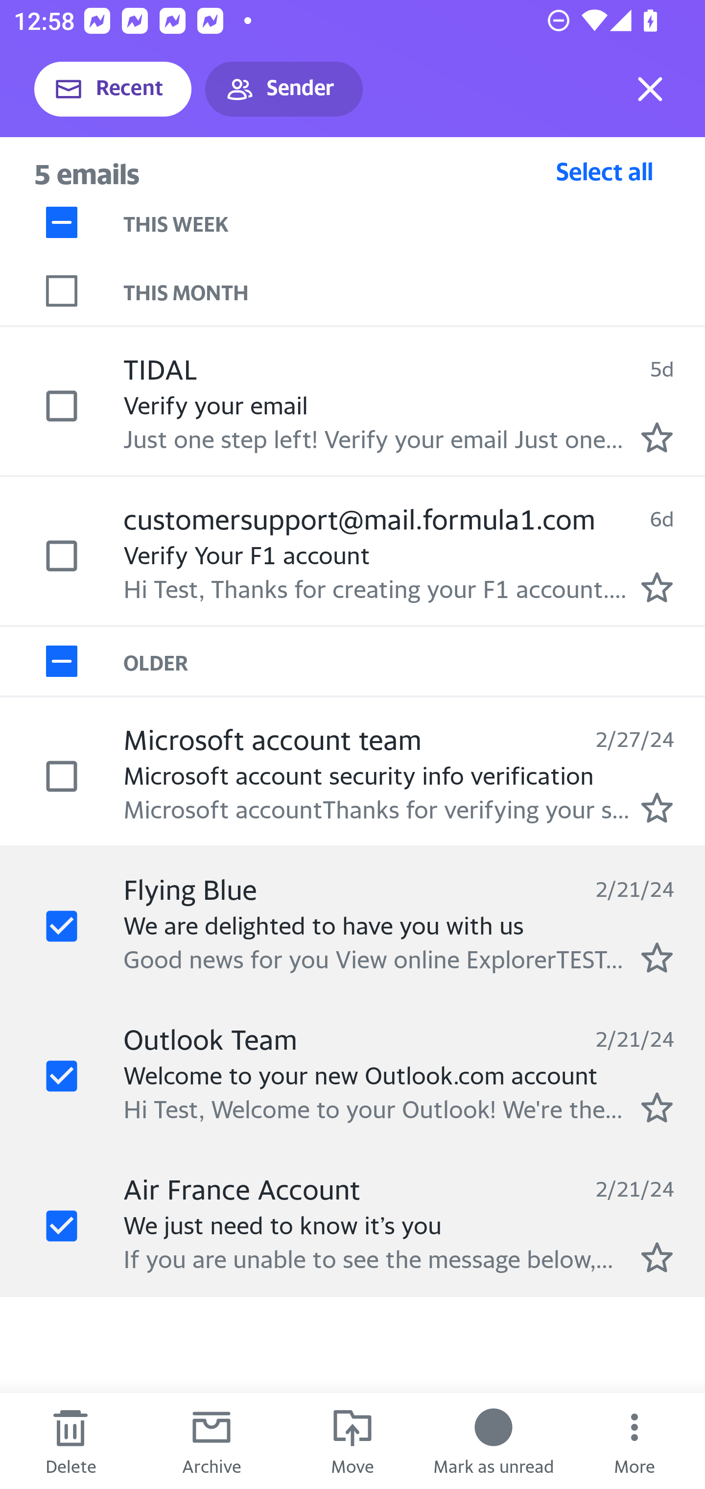  What do you see at coordinates (70, 1441) in the screenshot?
I see `Delete` at bounding box center [70, 1441].